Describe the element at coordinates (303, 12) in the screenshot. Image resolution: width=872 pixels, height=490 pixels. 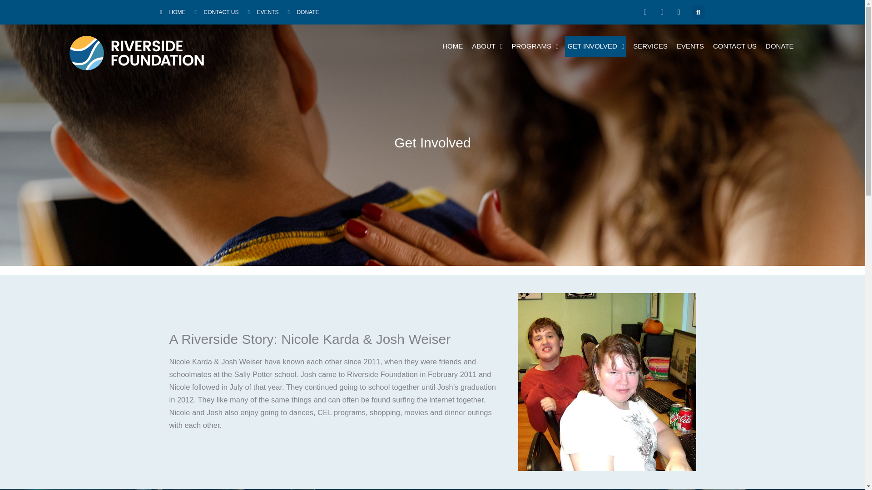
I see `DONATE` at that location.